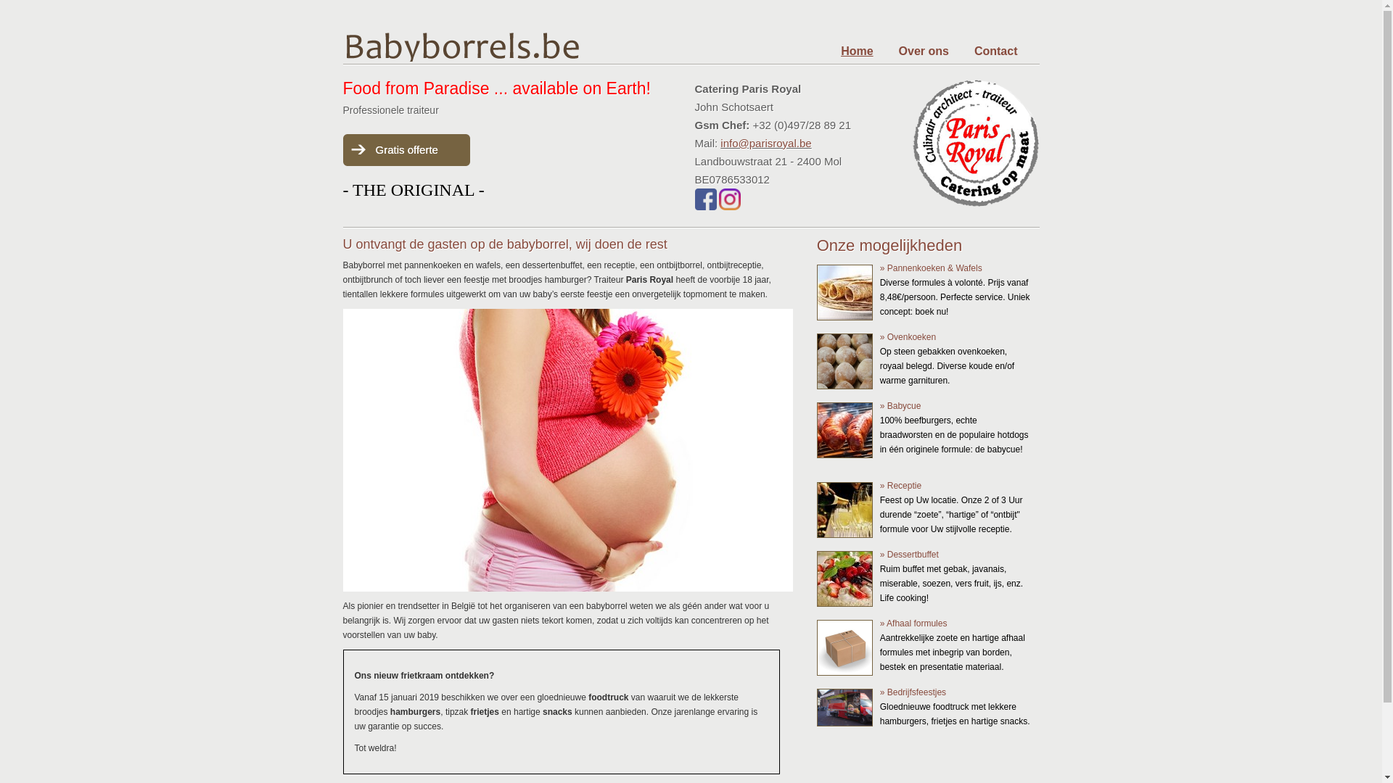 The height and width of the screenshot is (783, 1393). I want to click on Gratis offerte, so click(414, 150).